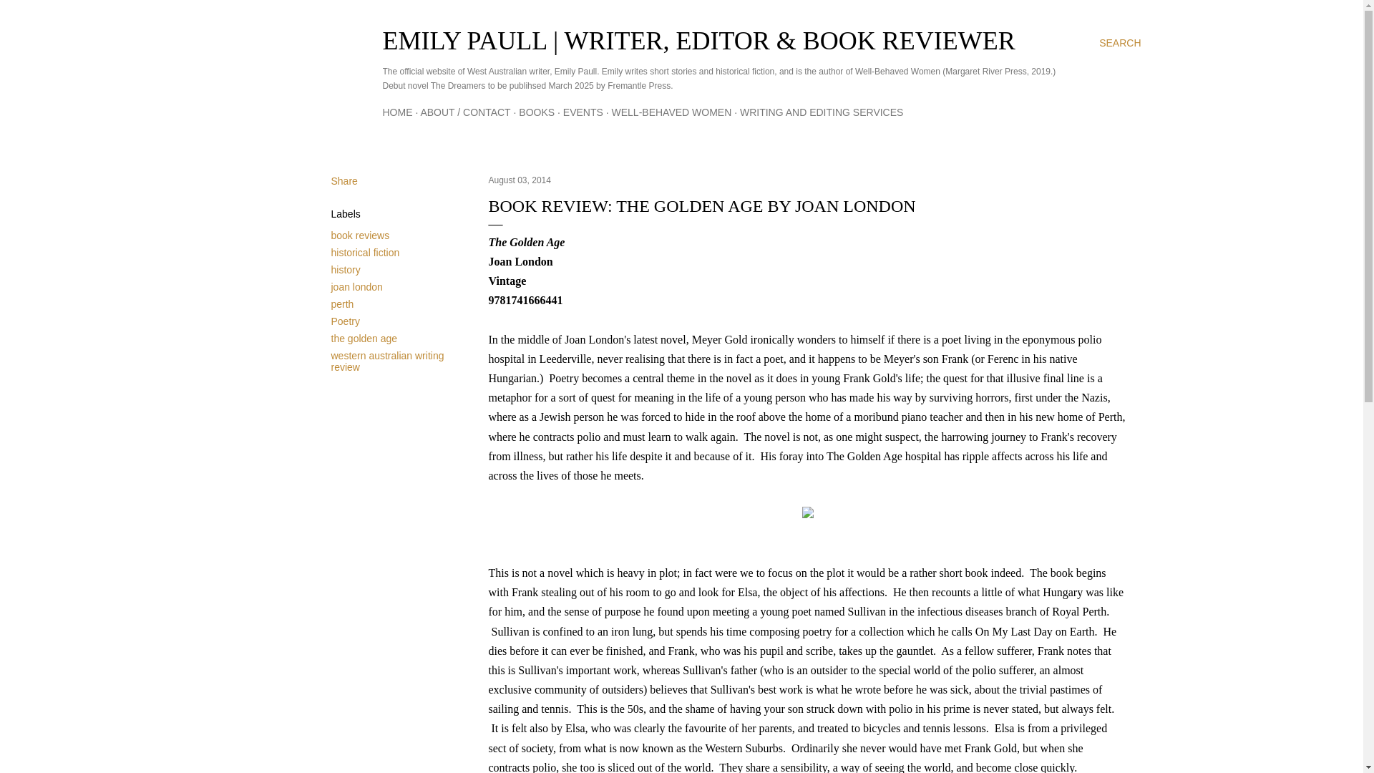 The height and width of the screenshot is (773, 1374). I want to click on western australian writing review, so click(387, 361).